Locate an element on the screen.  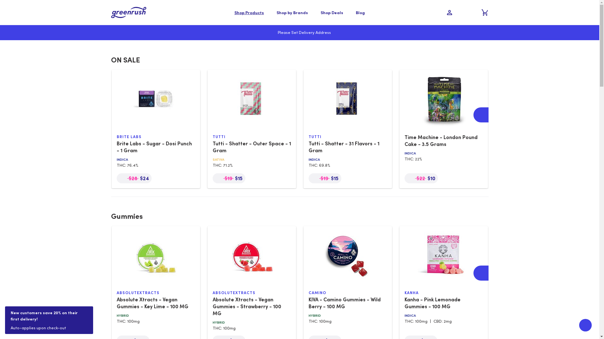
 $28  $24 is located at coordinates (134, 178).